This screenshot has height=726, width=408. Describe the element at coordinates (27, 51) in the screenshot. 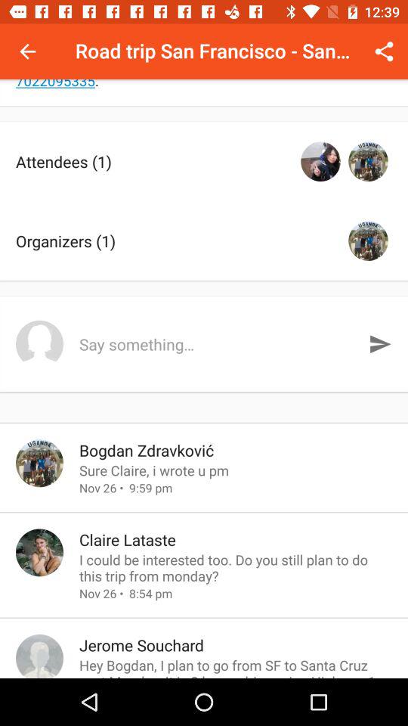

I see `turn off the icon above the i am planning item` at that location.